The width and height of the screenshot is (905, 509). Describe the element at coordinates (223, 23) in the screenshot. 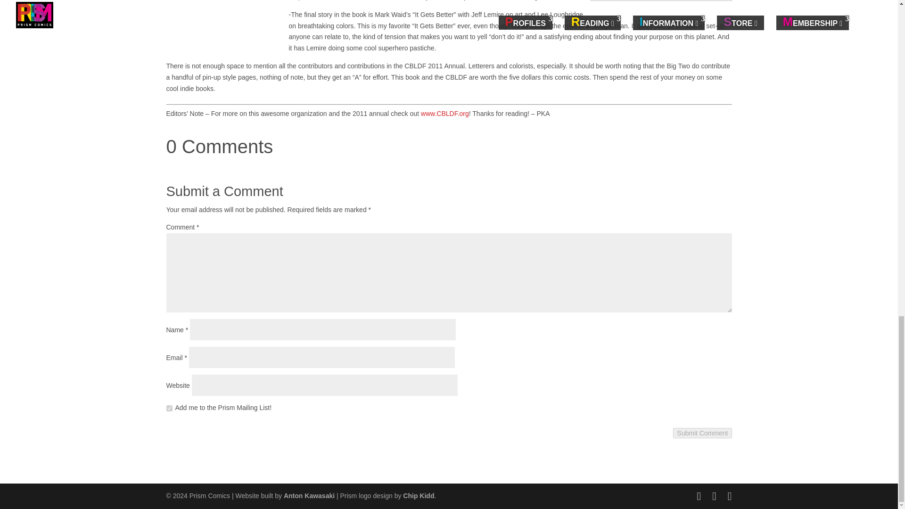

I see `It Gets Better` at that location.